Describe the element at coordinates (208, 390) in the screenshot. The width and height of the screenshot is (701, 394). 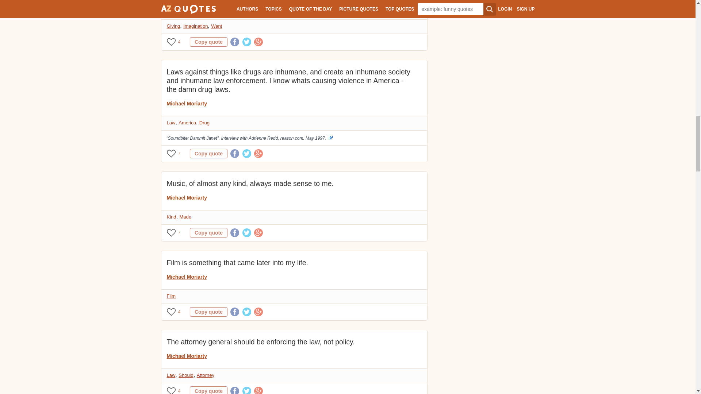
I see `Quote is copied` at that location.